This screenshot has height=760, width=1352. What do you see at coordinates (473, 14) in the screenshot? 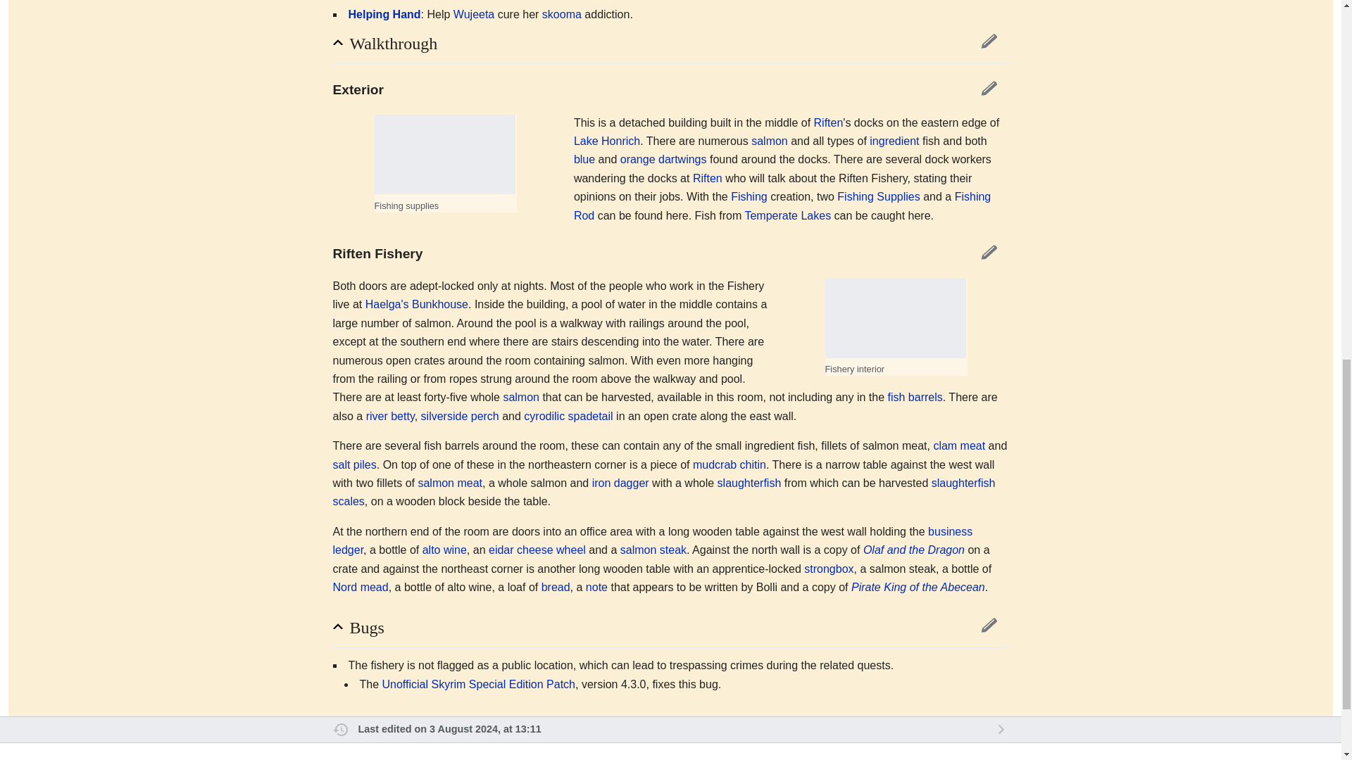
I see `Wujeeta` at bounding box center [473, 14].